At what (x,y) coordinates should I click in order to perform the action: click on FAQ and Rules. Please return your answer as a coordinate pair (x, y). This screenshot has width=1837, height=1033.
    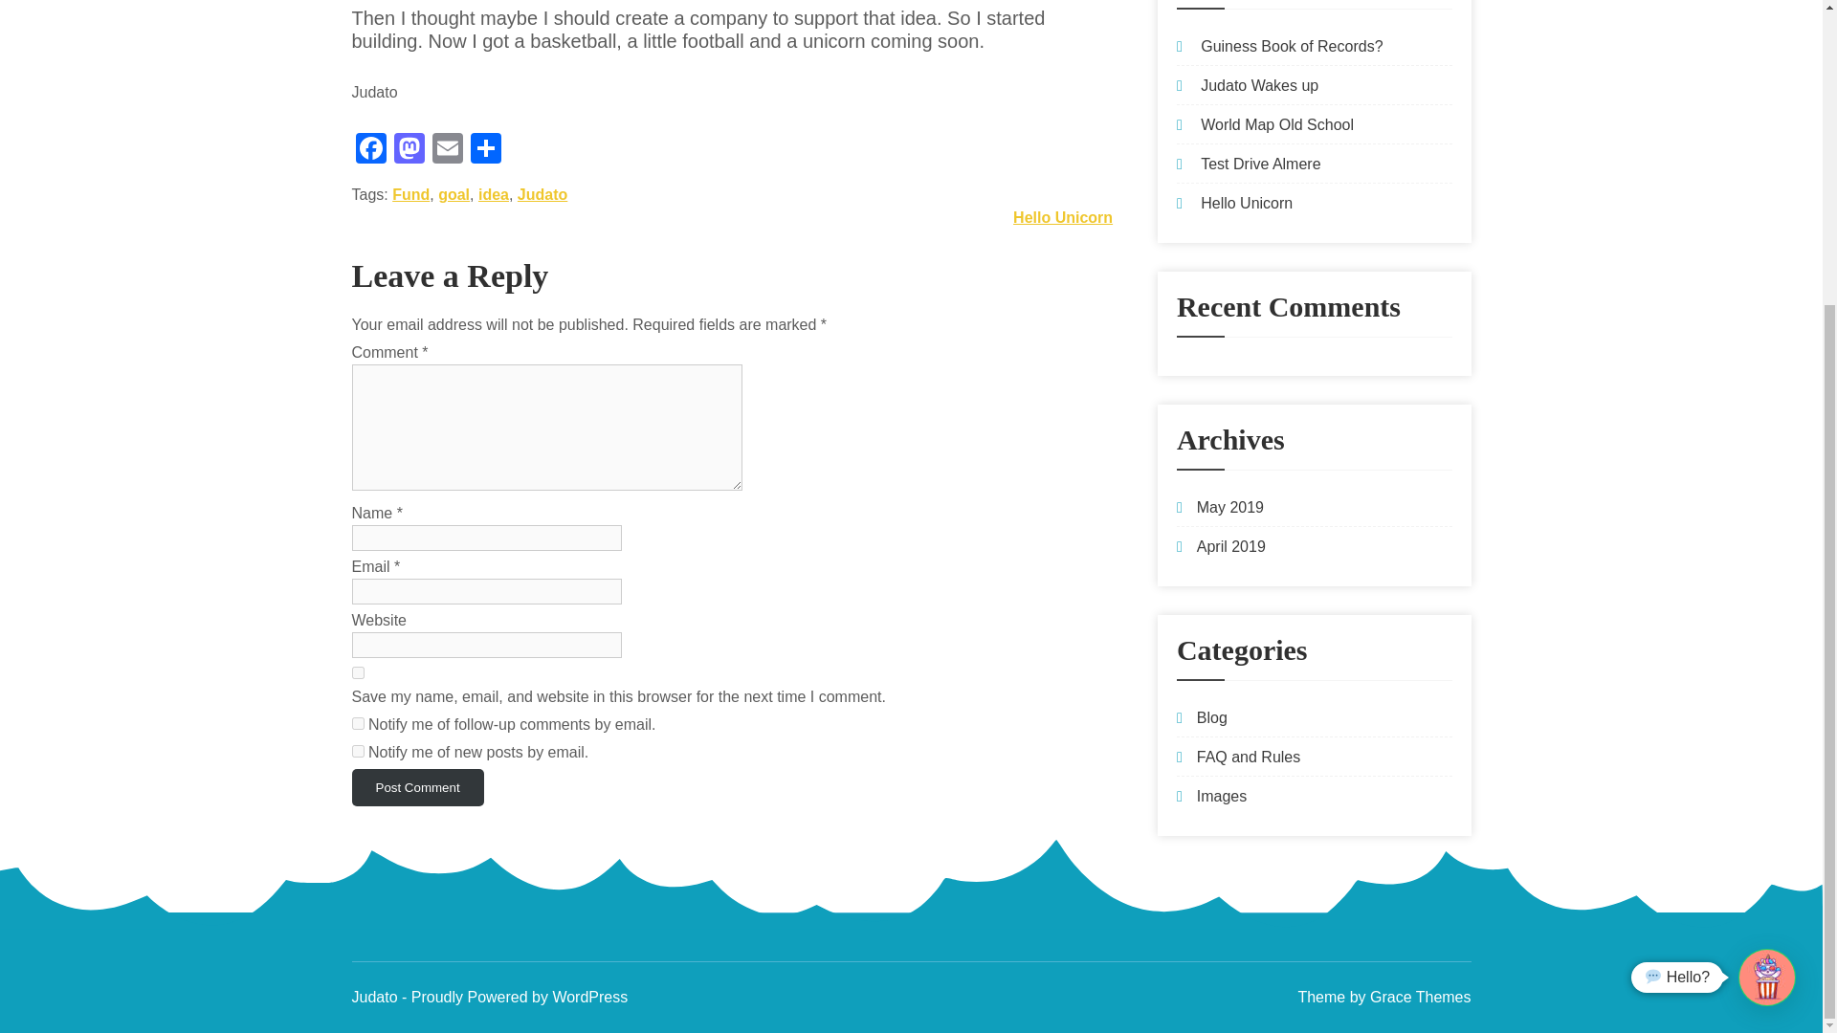
    Looking at the image, I should click on (1249, 758).